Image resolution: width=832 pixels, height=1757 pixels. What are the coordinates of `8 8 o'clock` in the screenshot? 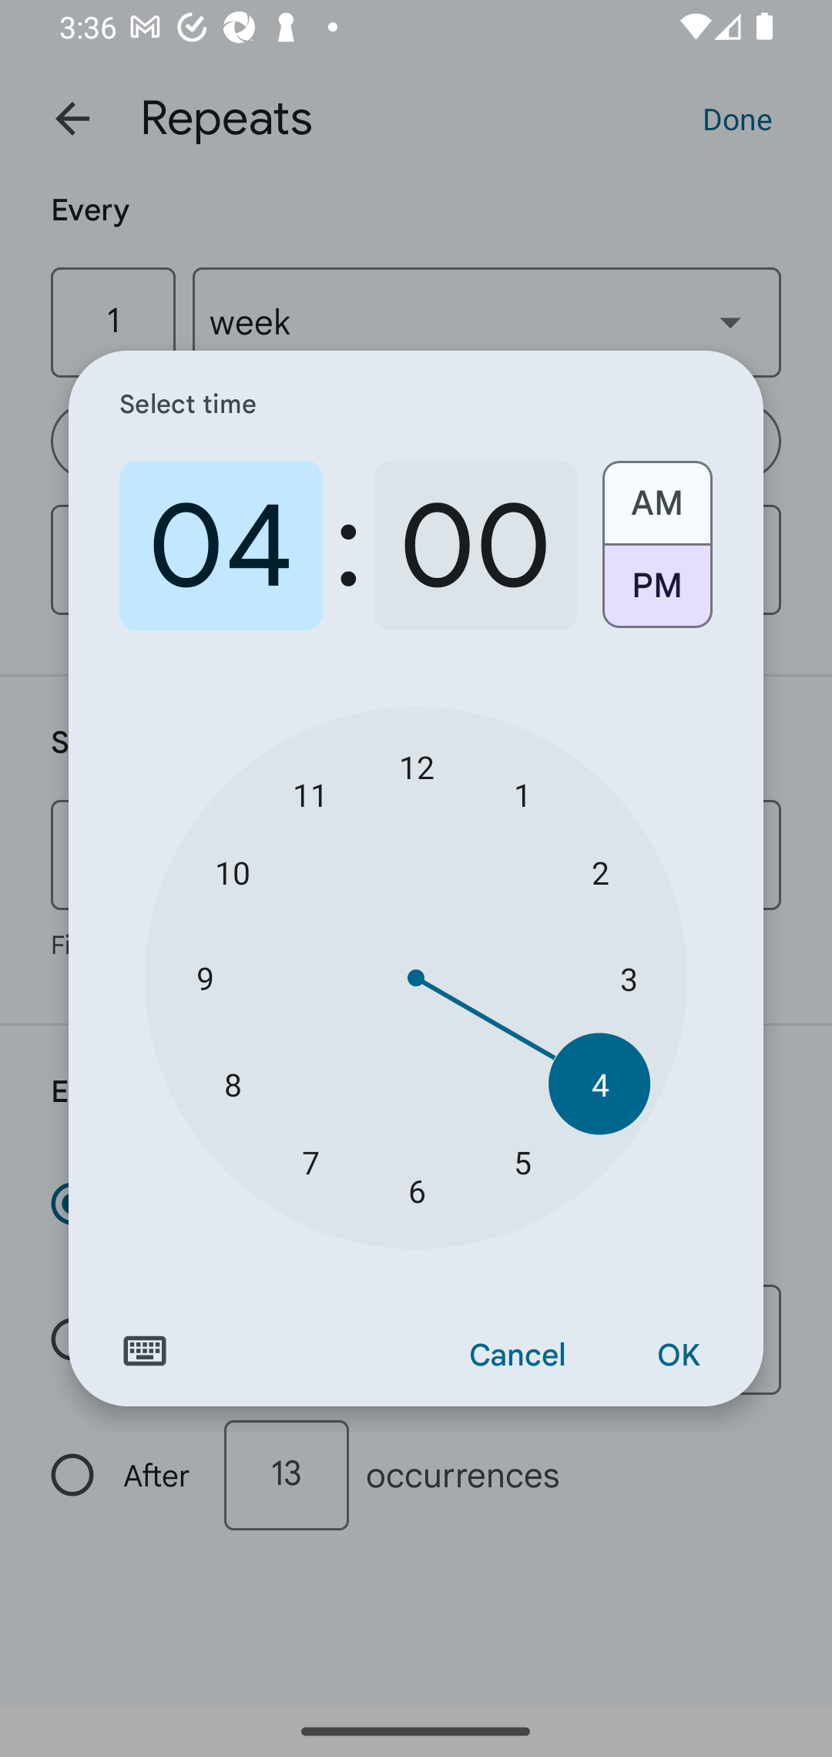 It's located at (233, 1083).